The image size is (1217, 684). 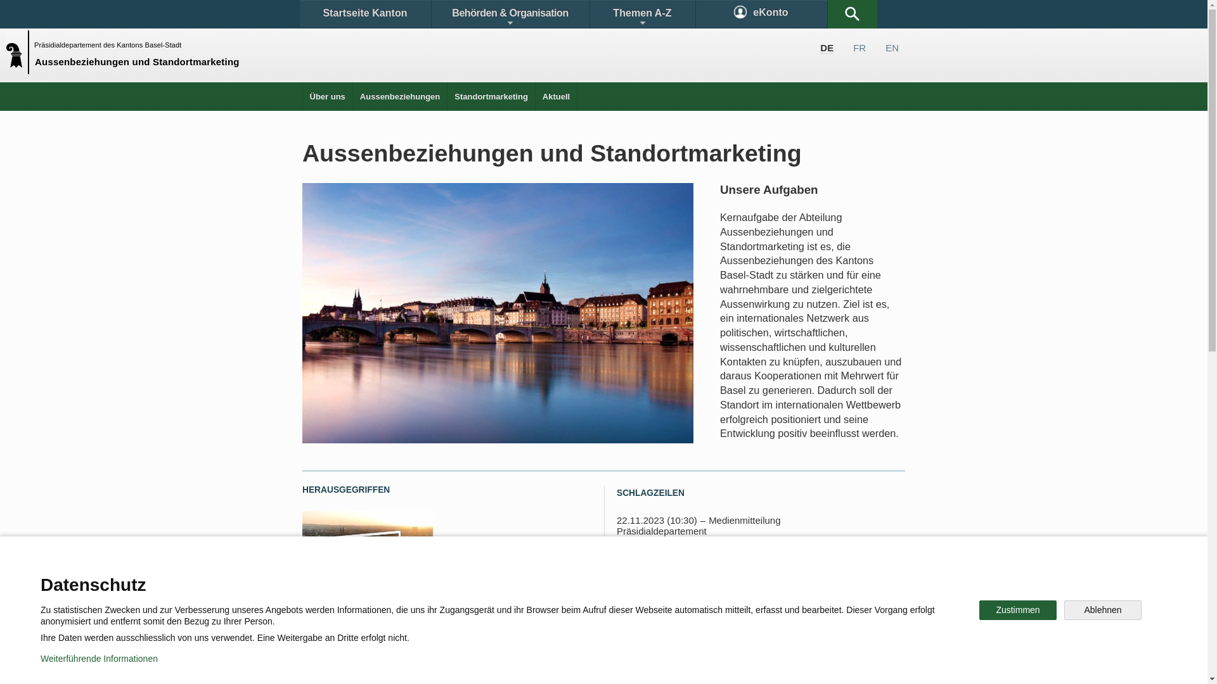 I want to click on Facebook, so click(x=458, y=623).